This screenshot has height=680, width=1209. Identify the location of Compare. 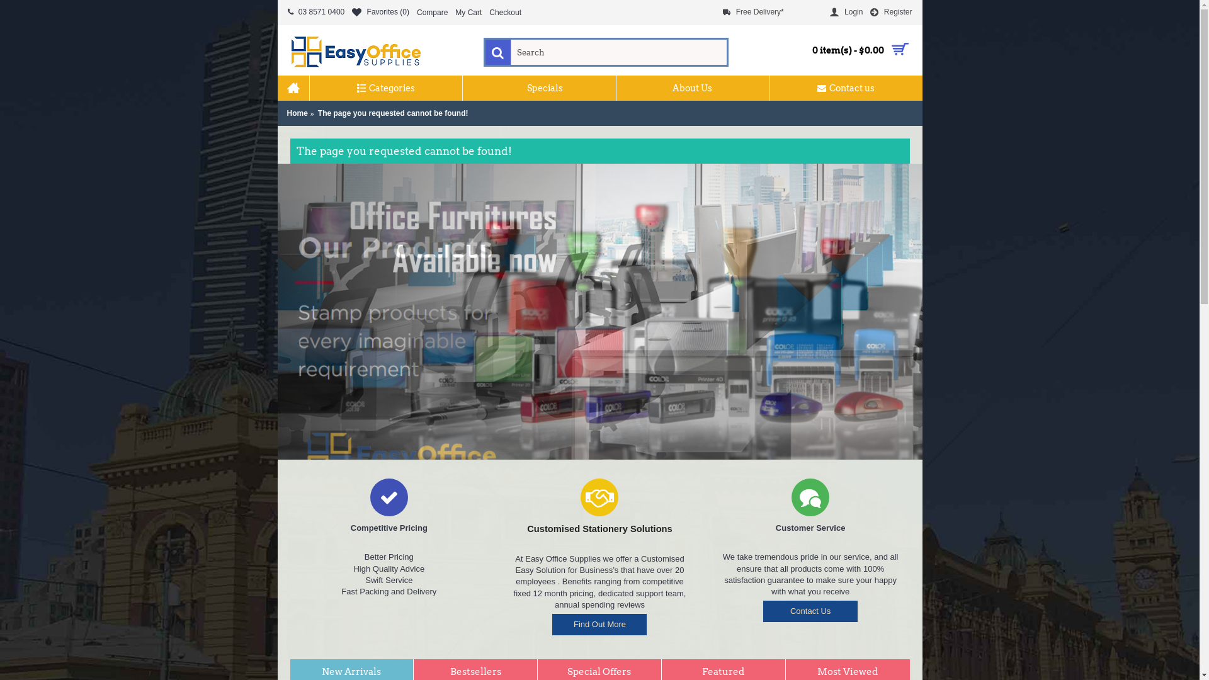
(432, 13).